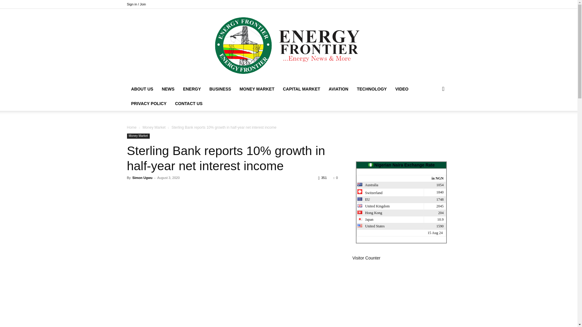  I want to click on MONEY MARKET, so click(257, 89).